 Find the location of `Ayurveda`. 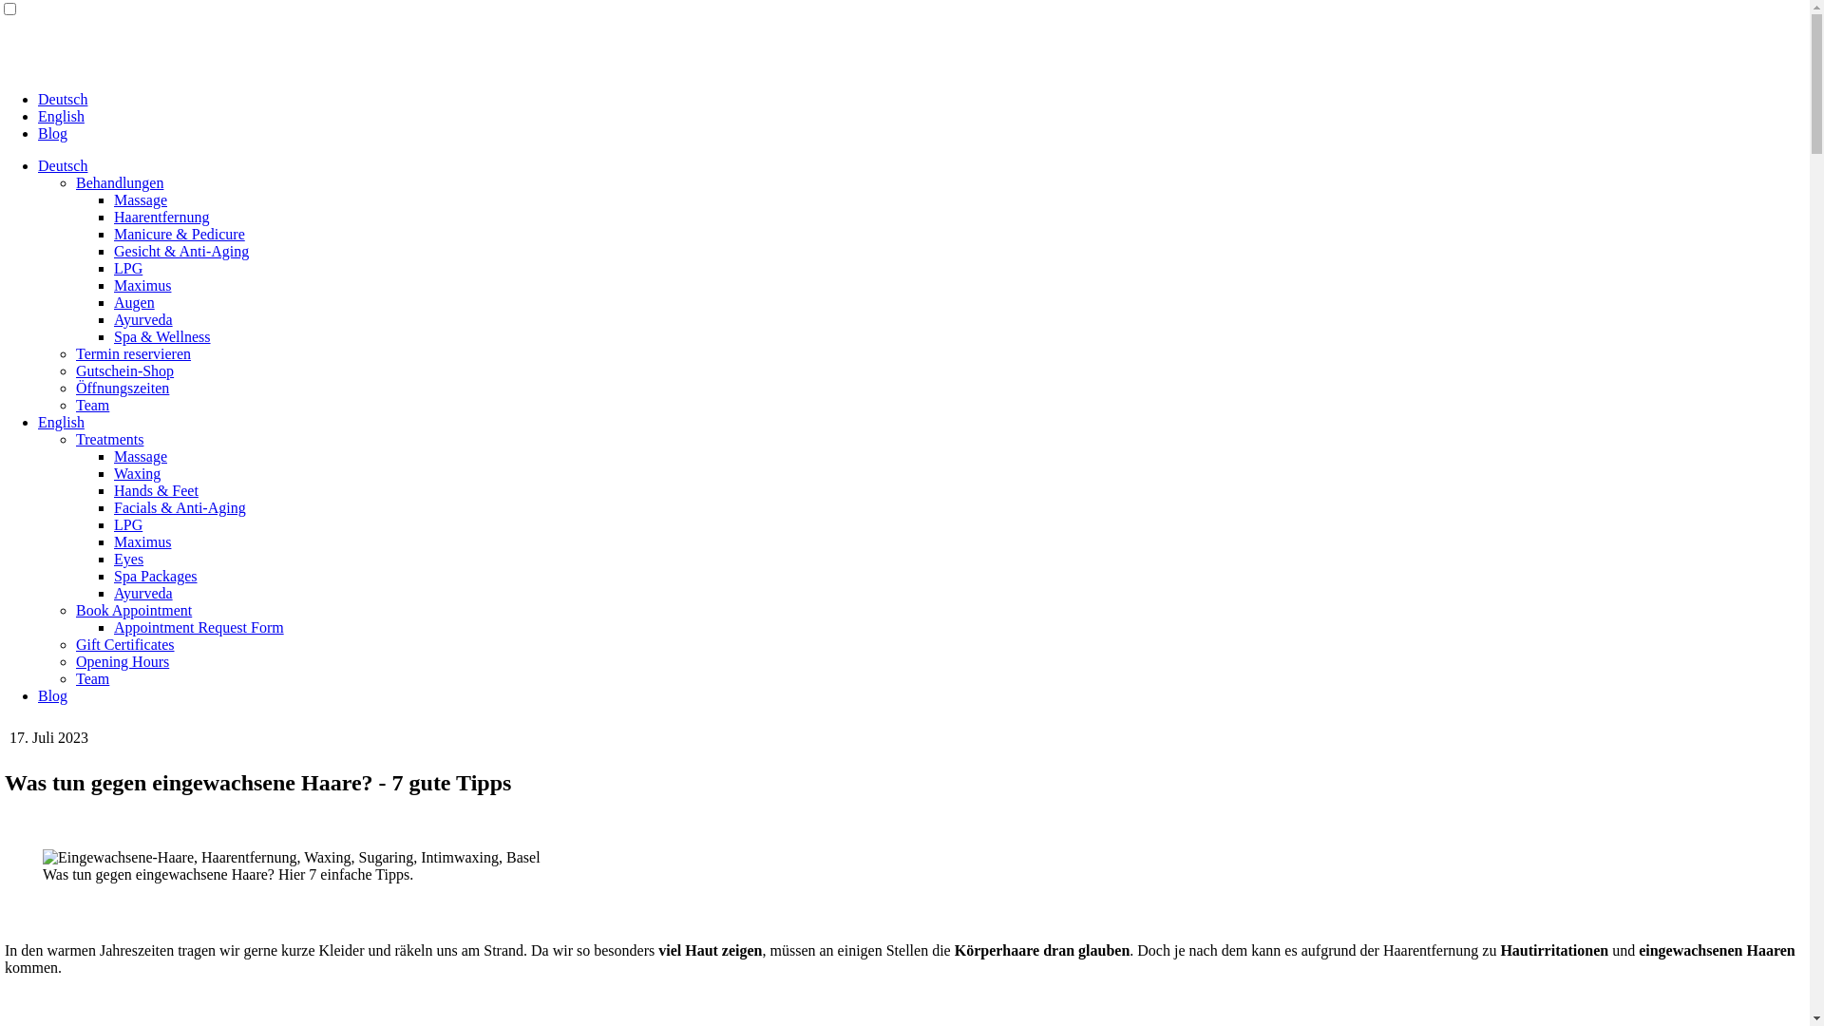

Ayurveda is located at coordinates (143, 593).